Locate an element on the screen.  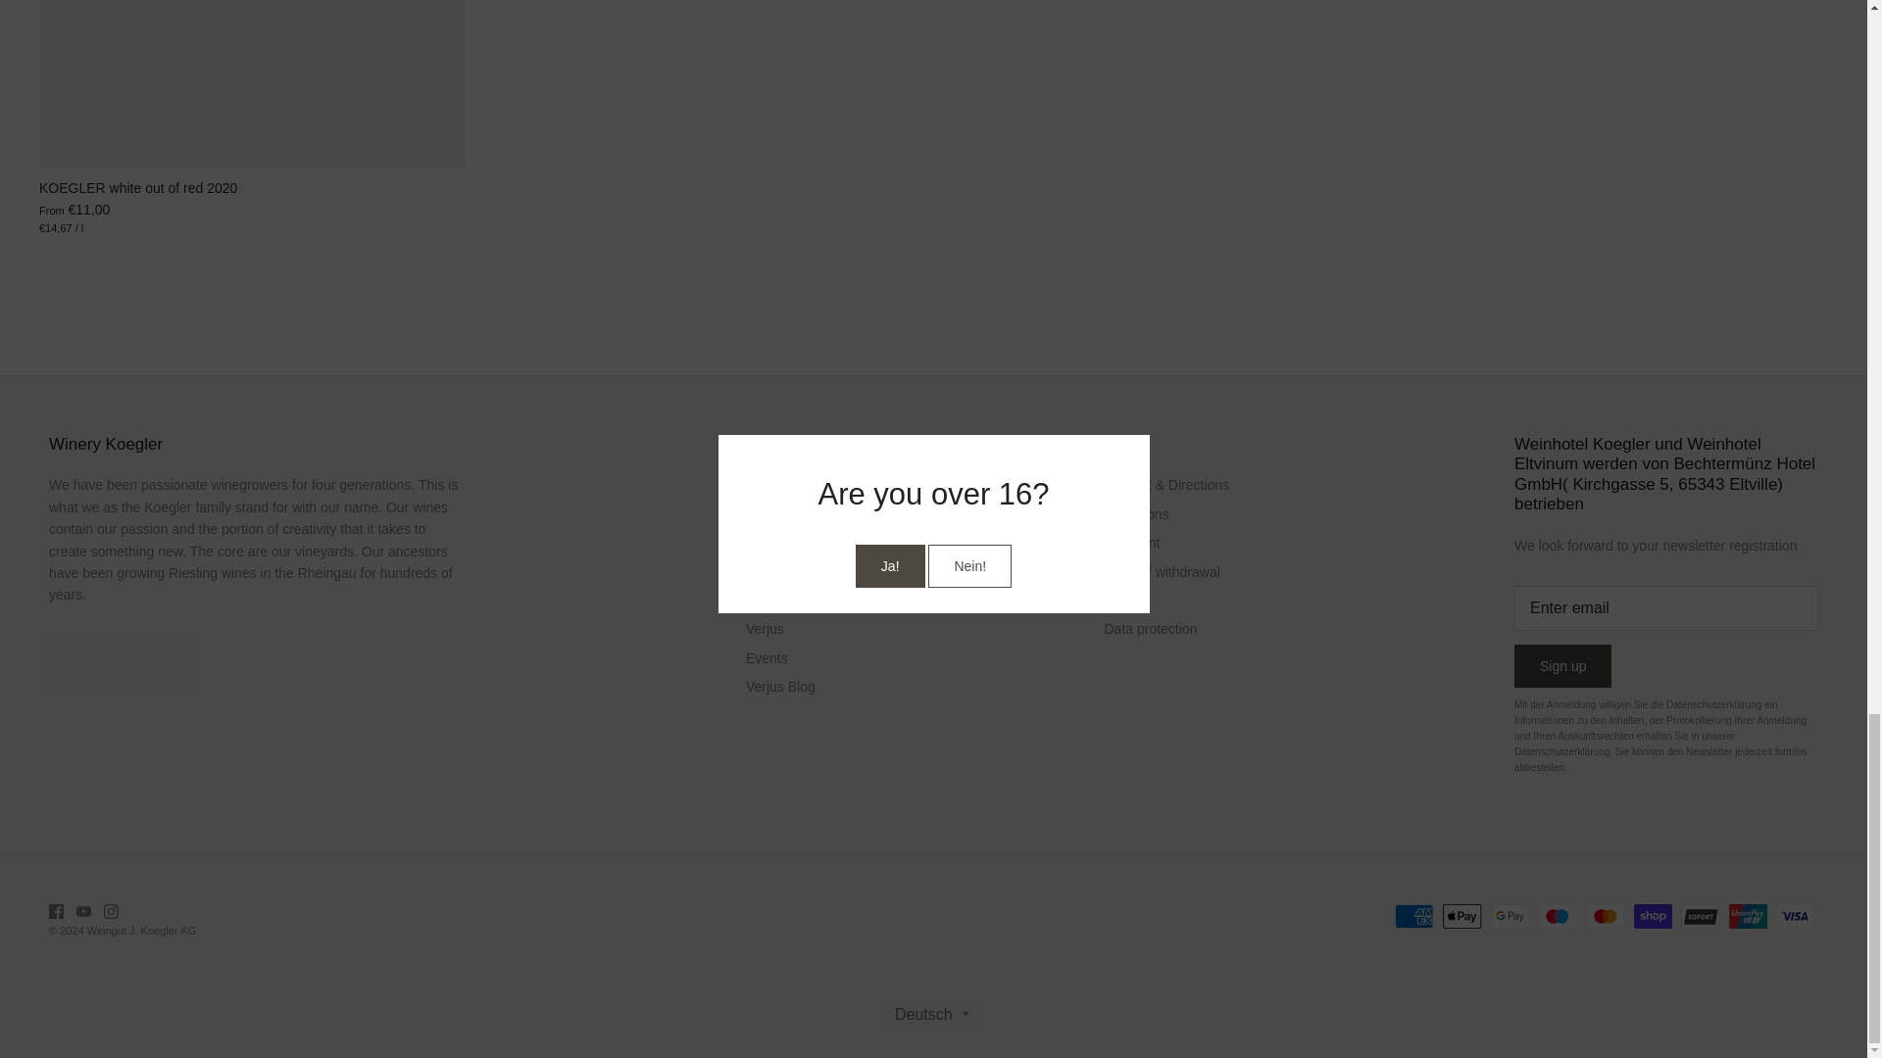
Shop Pay is located at coordinates (1652, 917).